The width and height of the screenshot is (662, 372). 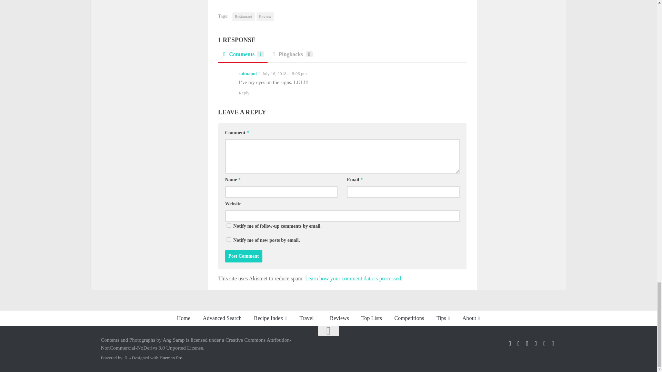 I want to click on subscribe, so click(x=228, y=240).